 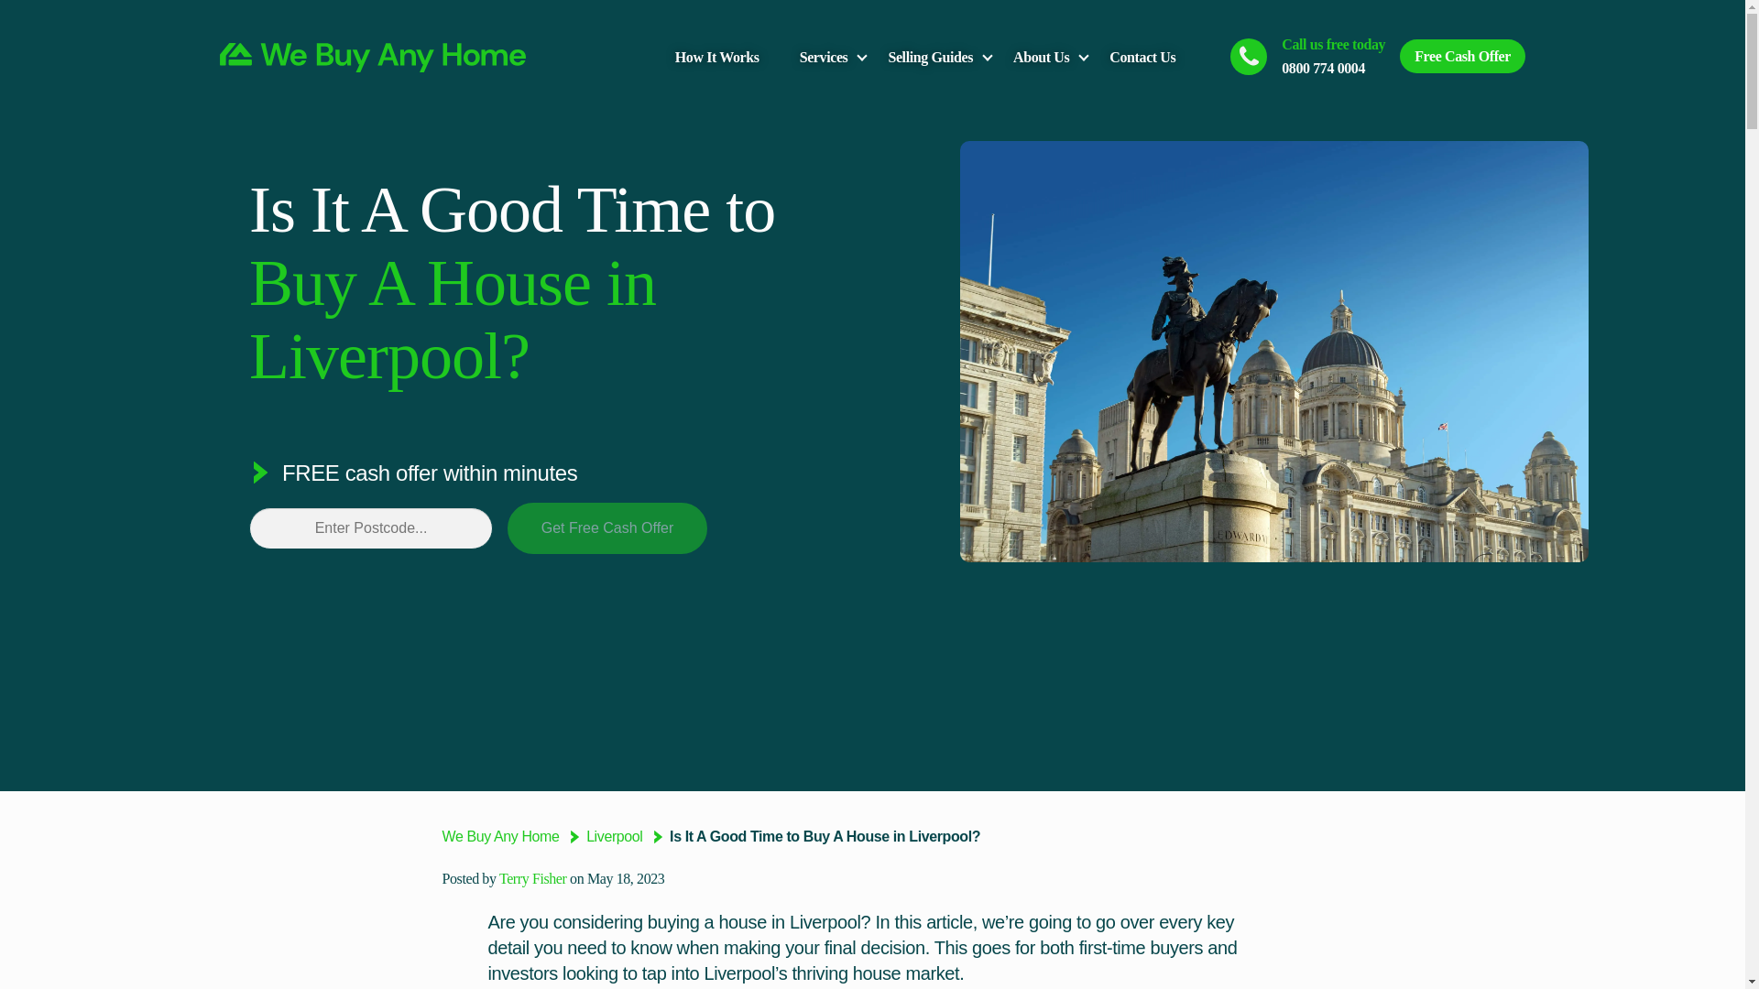 What do you see at coordinates (717, 57) in the screenshot?
I see `How It Works` at bounding box center [717, 57].